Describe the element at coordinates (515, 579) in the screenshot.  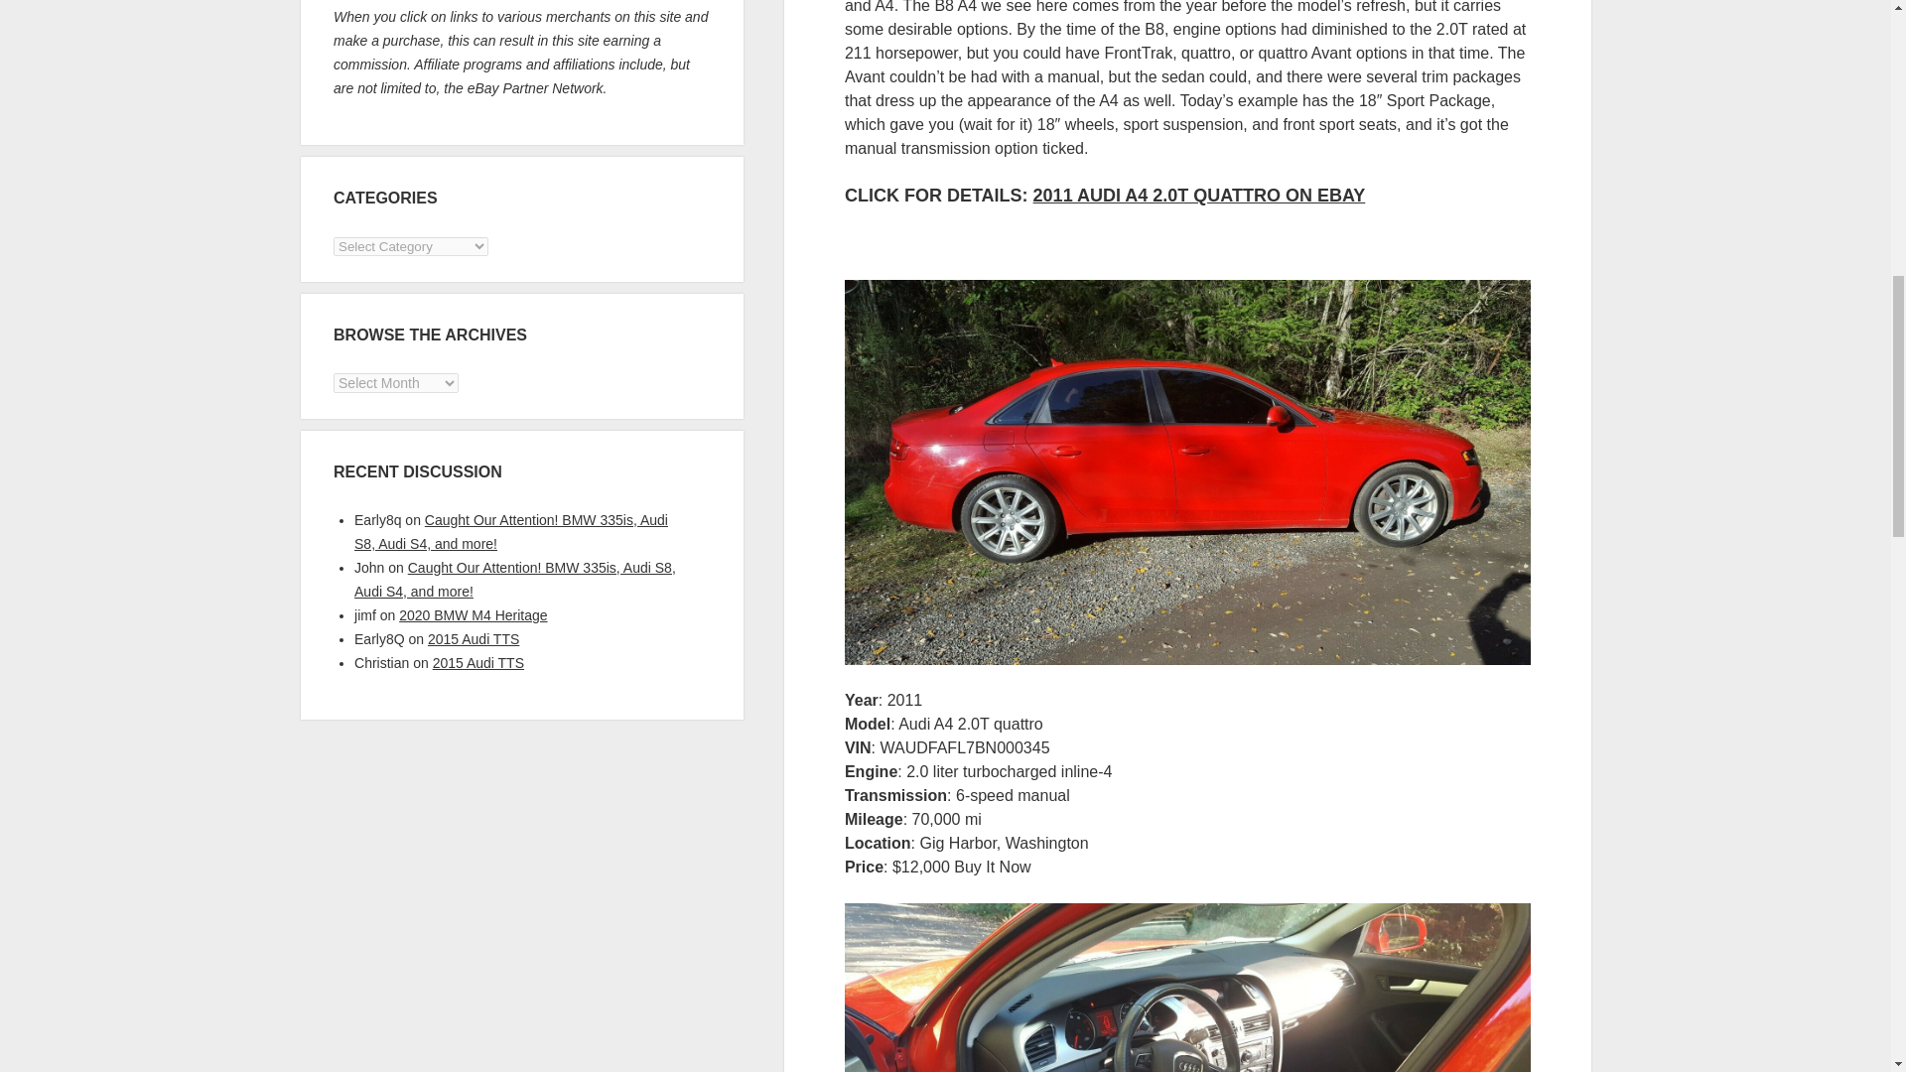
I see `Caught Our Attention! BMW 335is, Audi S8, Audi S4, and more!` at that location.